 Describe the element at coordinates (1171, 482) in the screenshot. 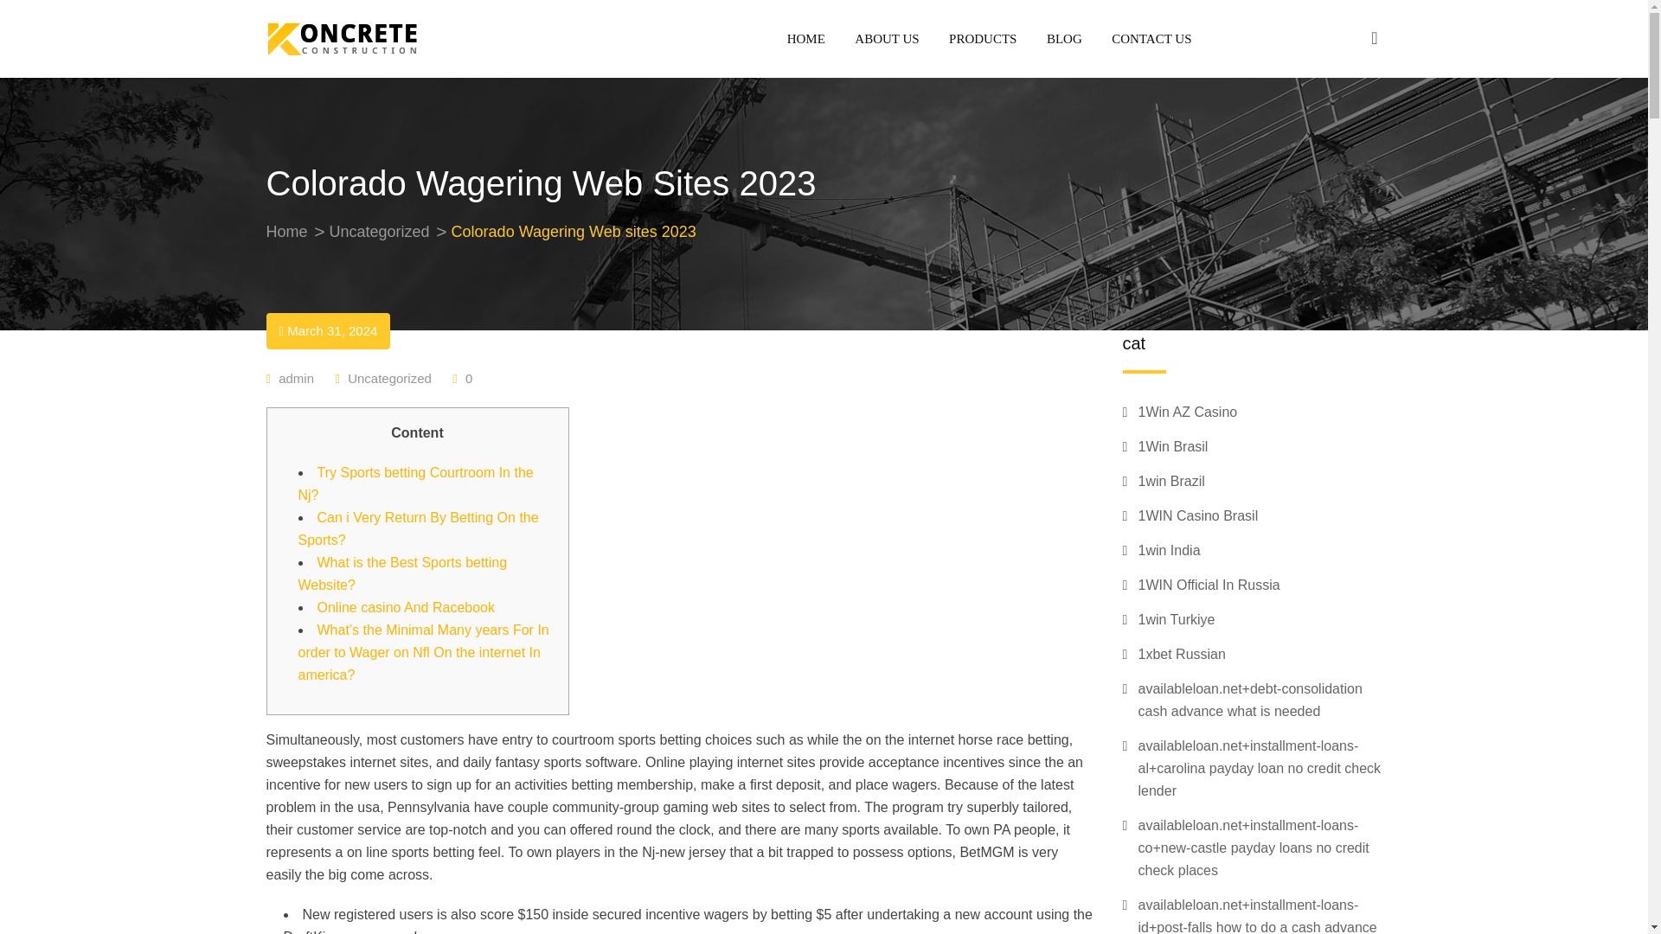

I see `1win Brazil` at that location.